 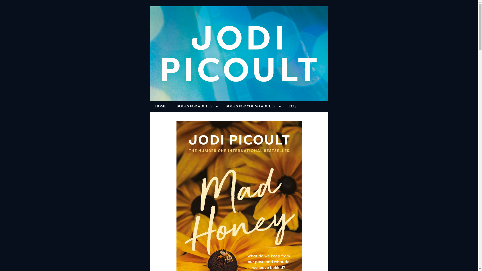 What do you see at coordinates (252, 106) in the screenshot?
I see `BOOKS FOR YOUNG ADULTS` at bounding box center [252, 106].